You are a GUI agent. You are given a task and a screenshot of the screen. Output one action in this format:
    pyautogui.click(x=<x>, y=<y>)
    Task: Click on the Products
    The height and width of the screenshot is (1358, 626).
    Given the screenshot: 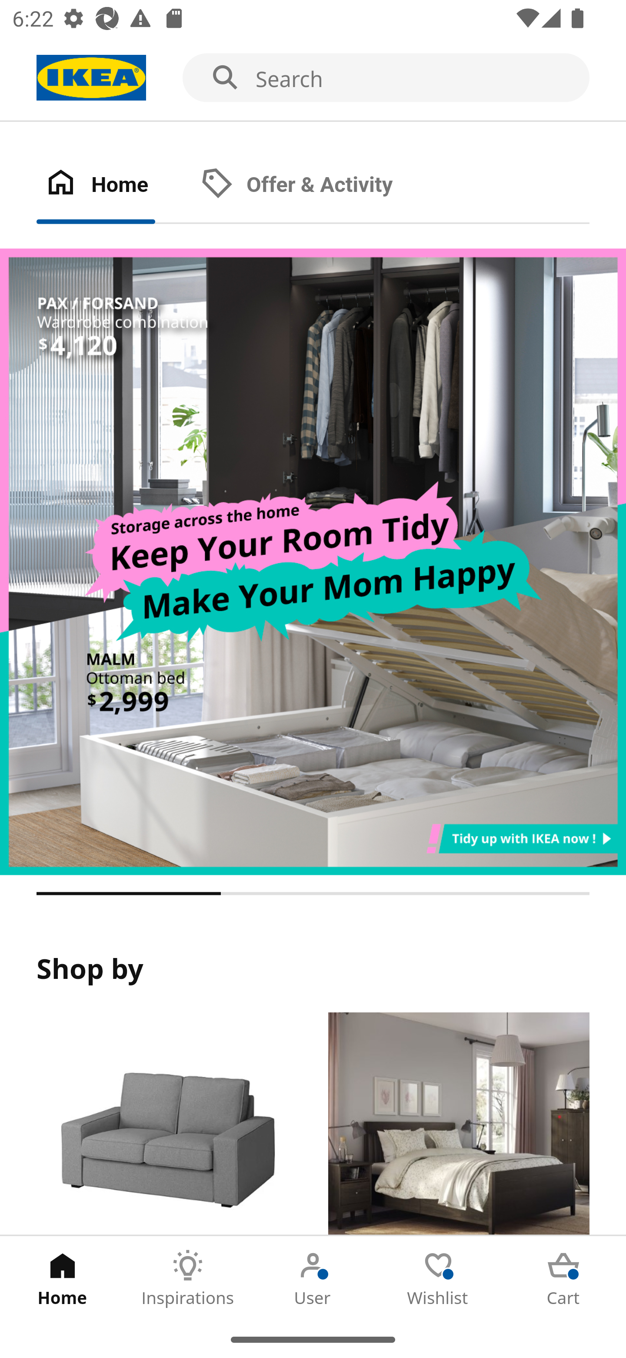 What is the action you would take?
    pyautogui.click(x=167, y=1124)
    